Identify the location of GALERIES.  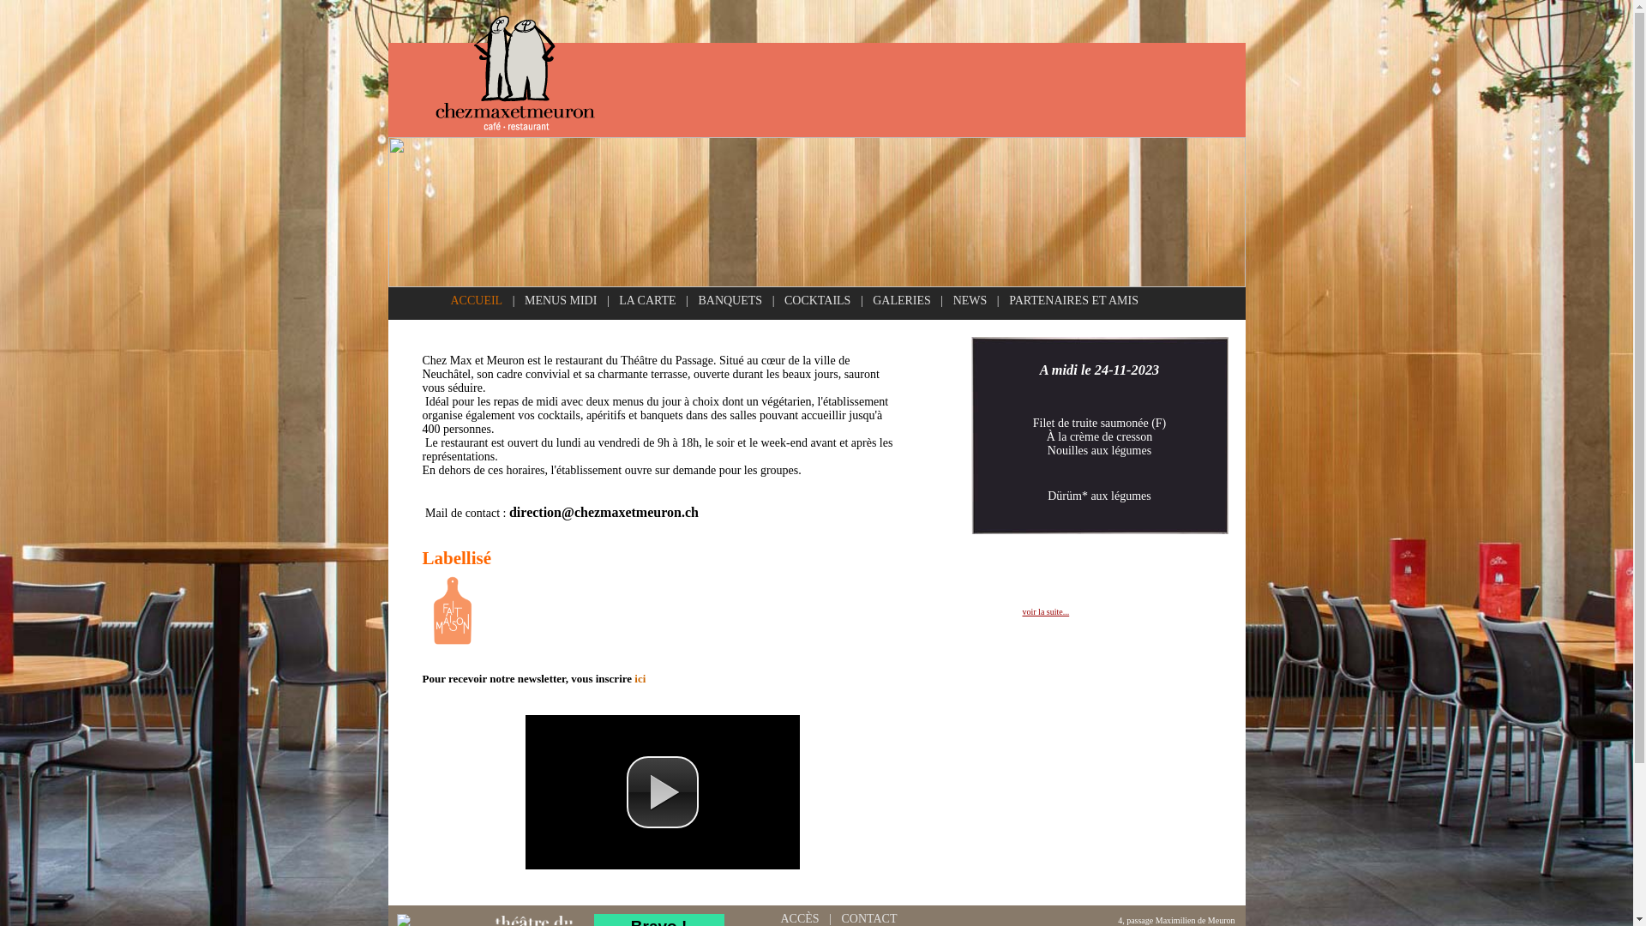
(902, 300).